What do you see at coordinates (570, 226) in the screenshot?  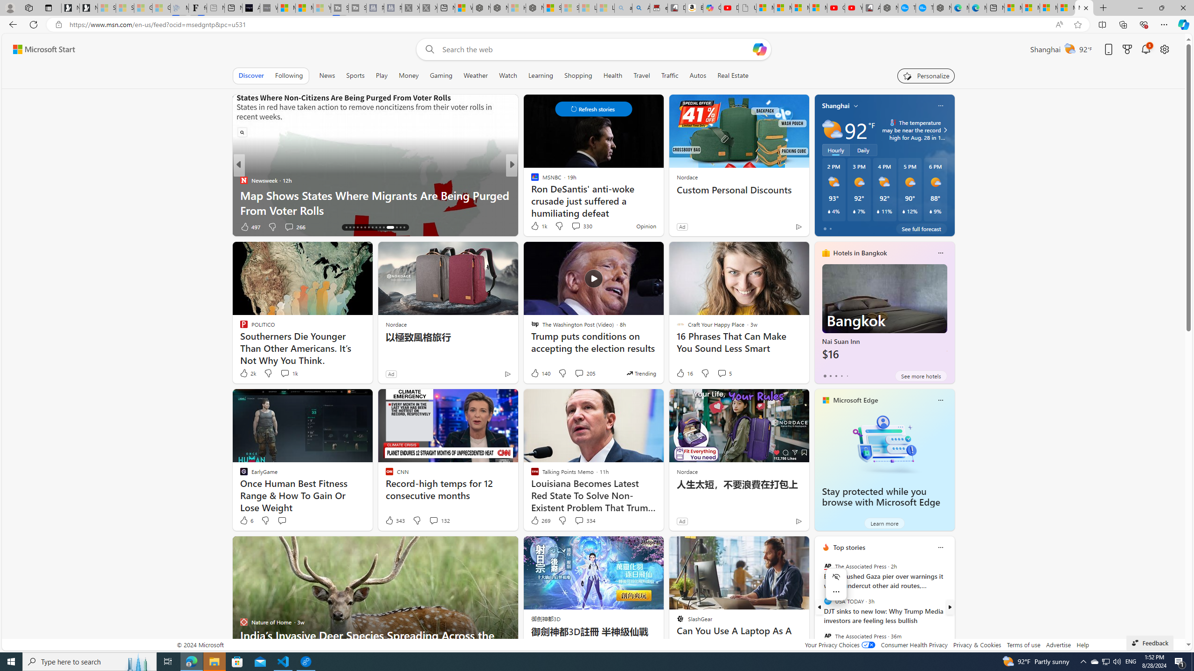 I see `Comments turned off for this story` at bounding box center [570, 226].